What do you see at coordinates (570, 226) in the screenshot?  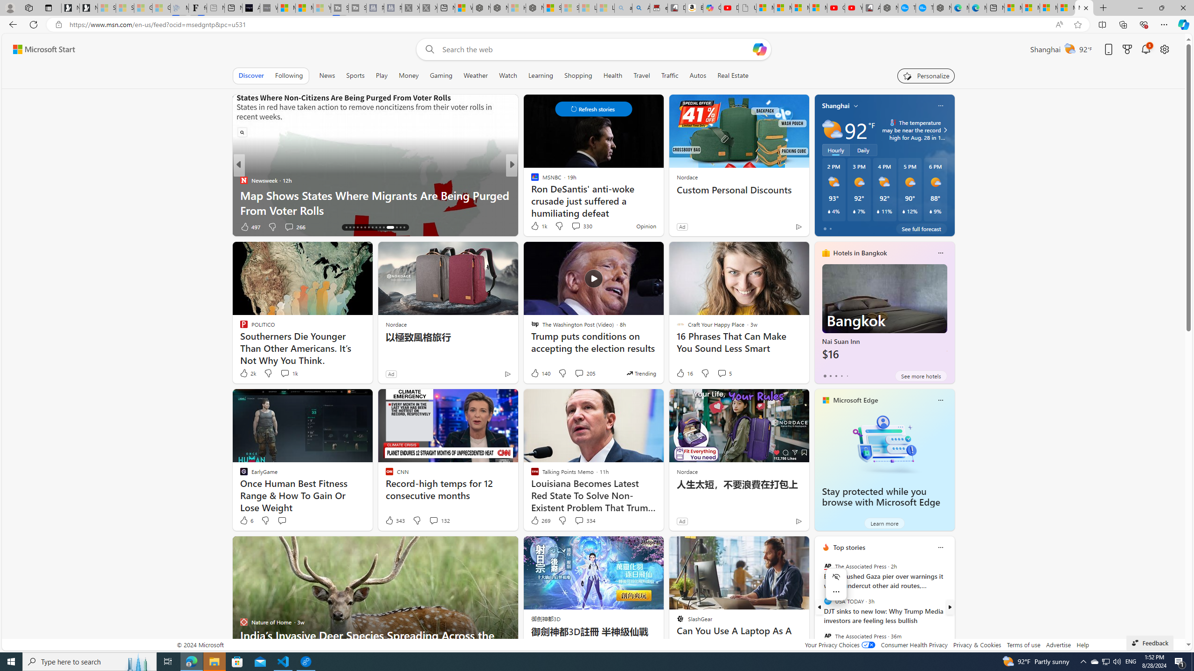 I see `Comments turned off for this story` at bounding box center [570, 226].